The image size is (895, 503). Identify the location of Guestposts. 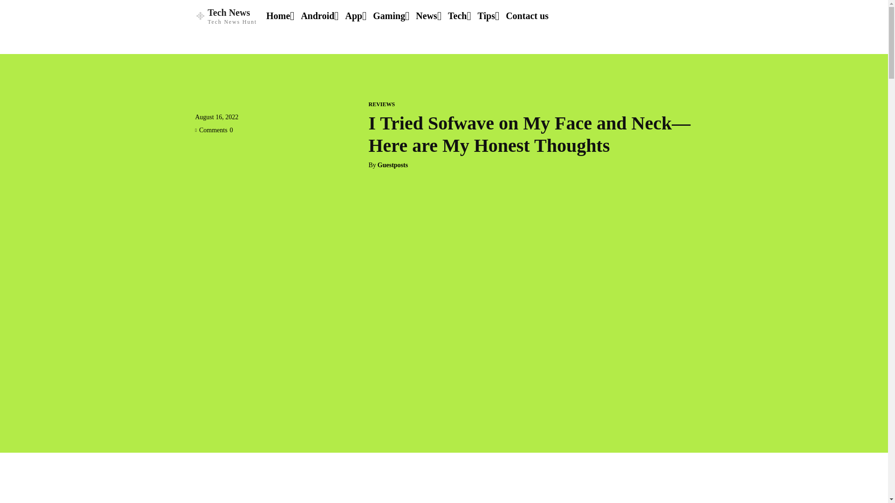
(527, 16).